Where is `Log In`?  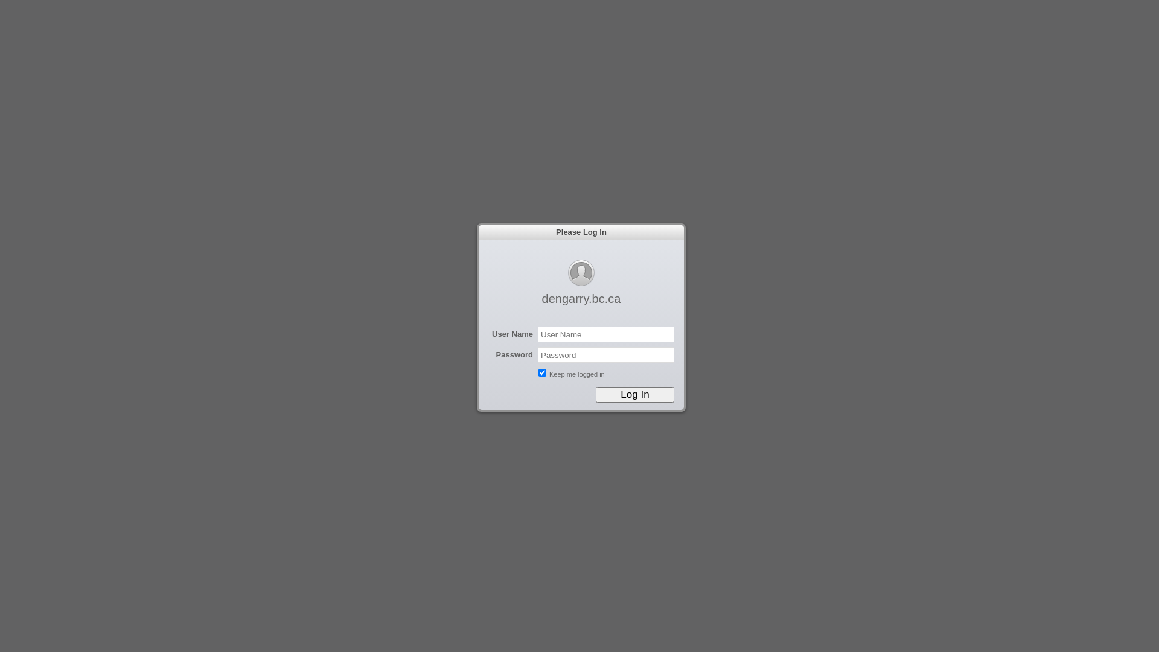
Log In is located at coordinates (635, 395).